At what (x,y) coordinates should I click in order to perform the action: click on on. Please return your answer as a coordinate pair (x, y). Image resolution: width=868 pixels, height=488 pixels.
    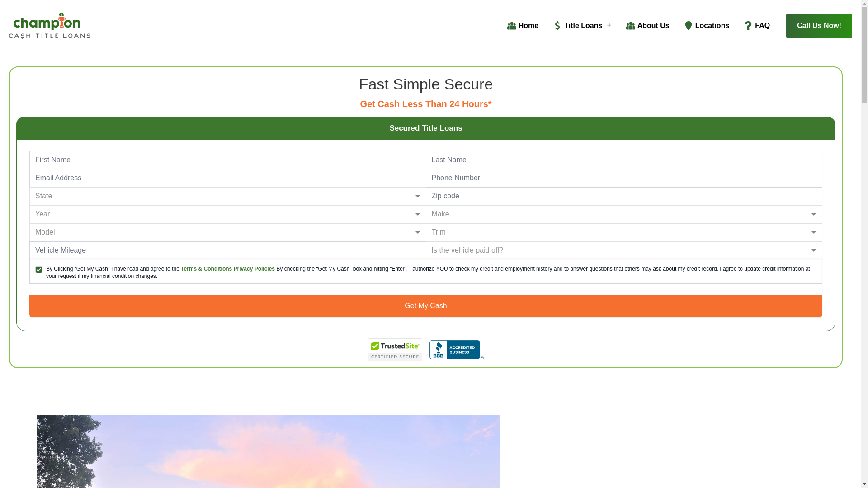
    Looking at the image, I should click on (39, 269).